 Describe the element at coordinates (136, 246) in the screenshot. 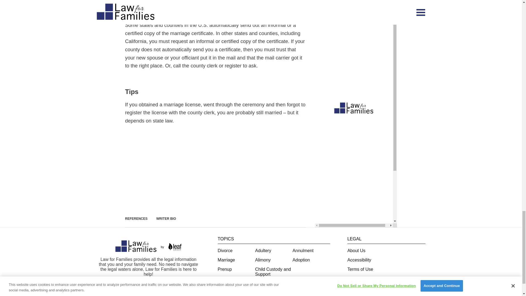

I see `Group 2 Created with Sketch.` at that location.